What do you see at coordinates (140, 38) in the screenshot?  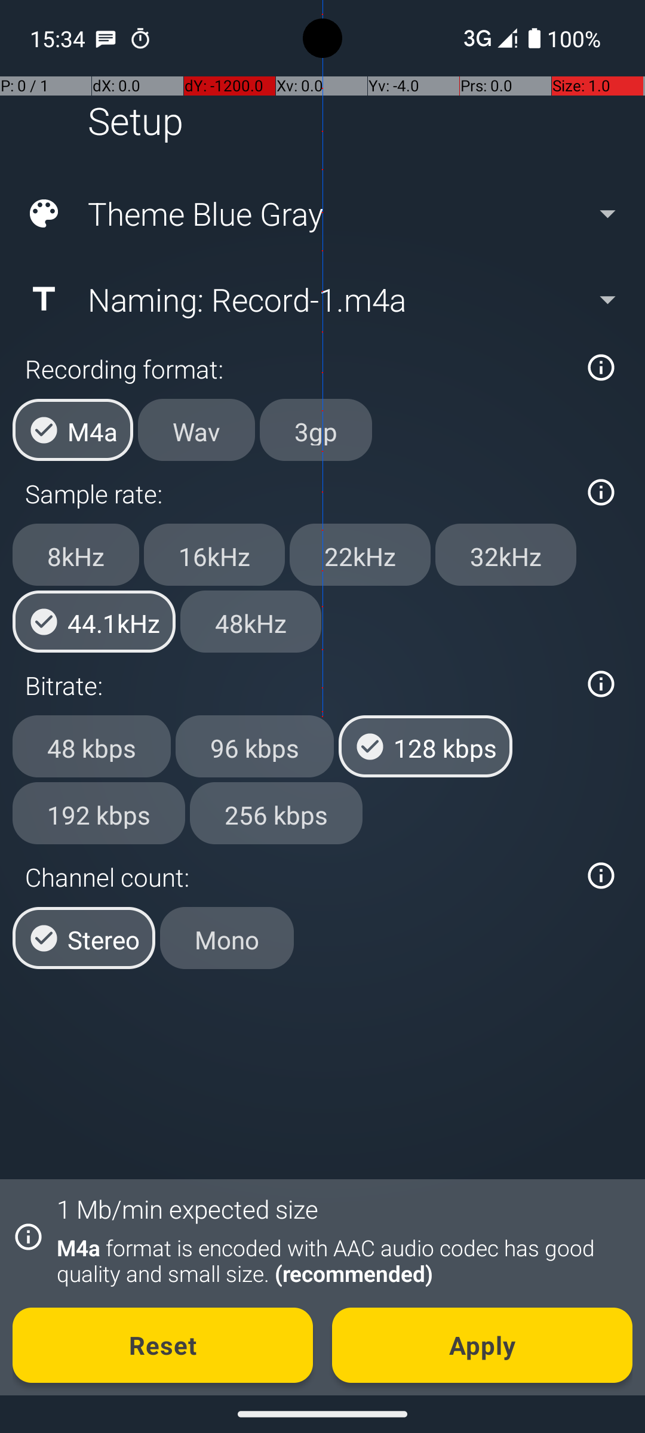 I see `Clock notification: ` at bounding box center [140, 38].